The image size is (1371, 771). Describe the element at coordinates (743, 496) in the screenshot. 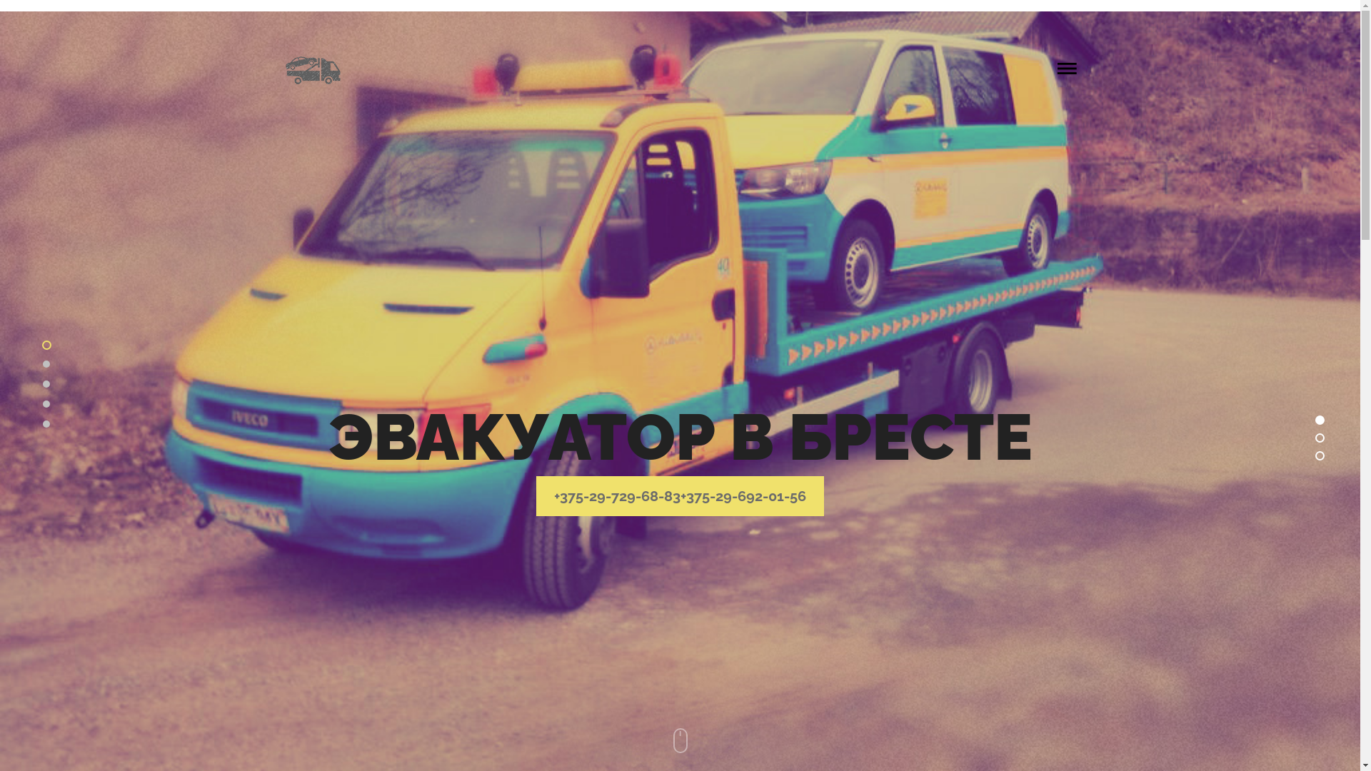

I see `+375-29-692-01-56` at that location.